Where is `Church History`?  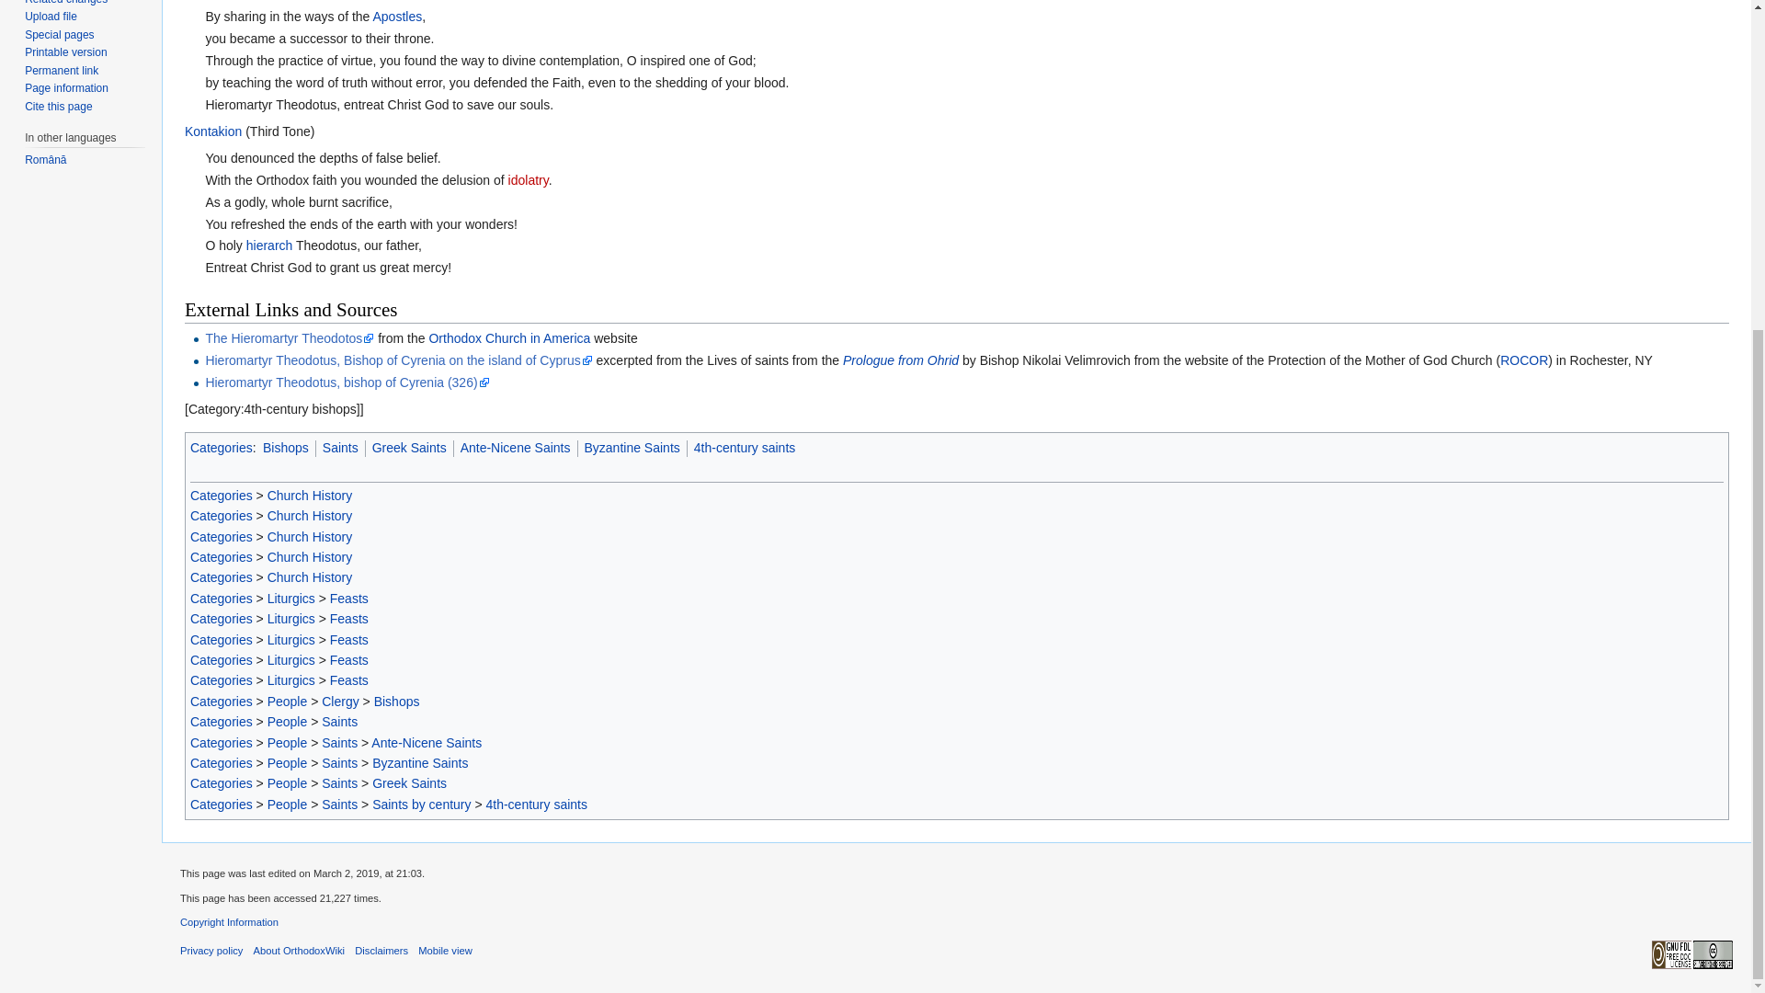
Church History is located at coordinates (311, 557).